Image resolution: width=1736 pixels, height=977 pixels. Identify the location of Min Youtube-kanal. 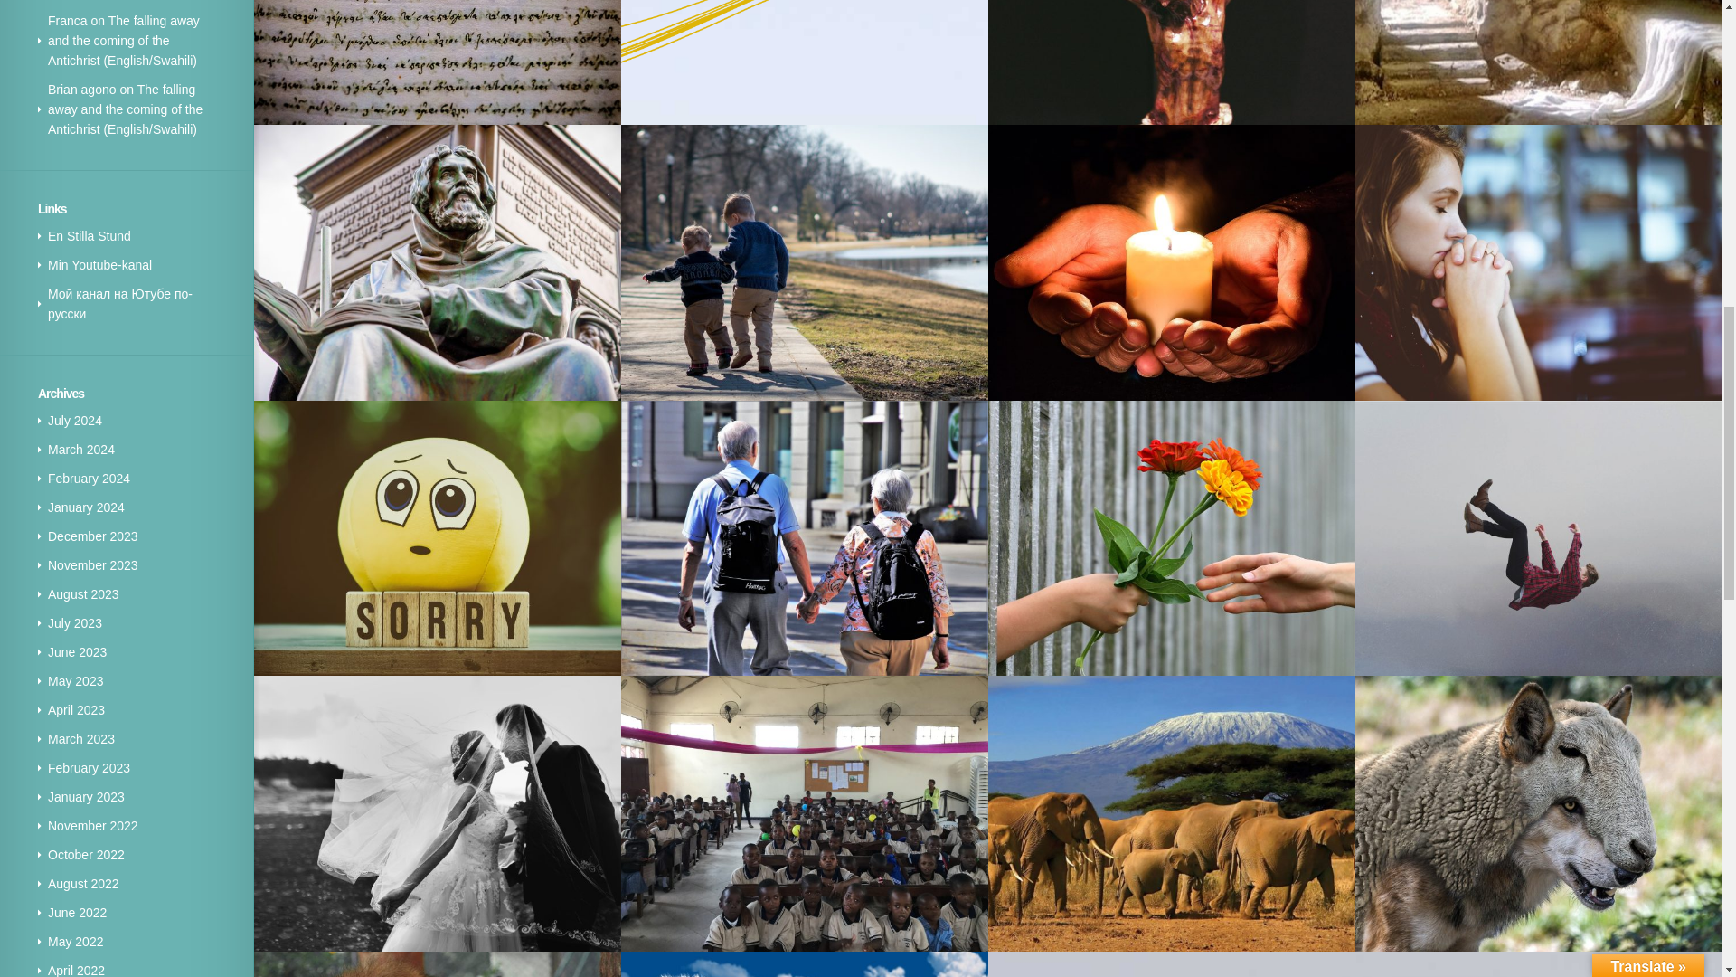
(99, 265).